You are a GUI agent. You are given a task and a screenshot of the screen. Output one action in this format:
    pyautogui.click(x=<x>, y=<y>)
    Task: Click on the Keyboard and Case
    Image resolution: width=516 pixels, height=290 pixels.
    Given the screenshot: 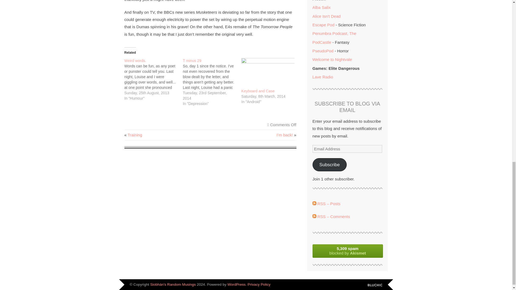 What is the action you would take?
    pyautogui.click(x=268, y=73)
    